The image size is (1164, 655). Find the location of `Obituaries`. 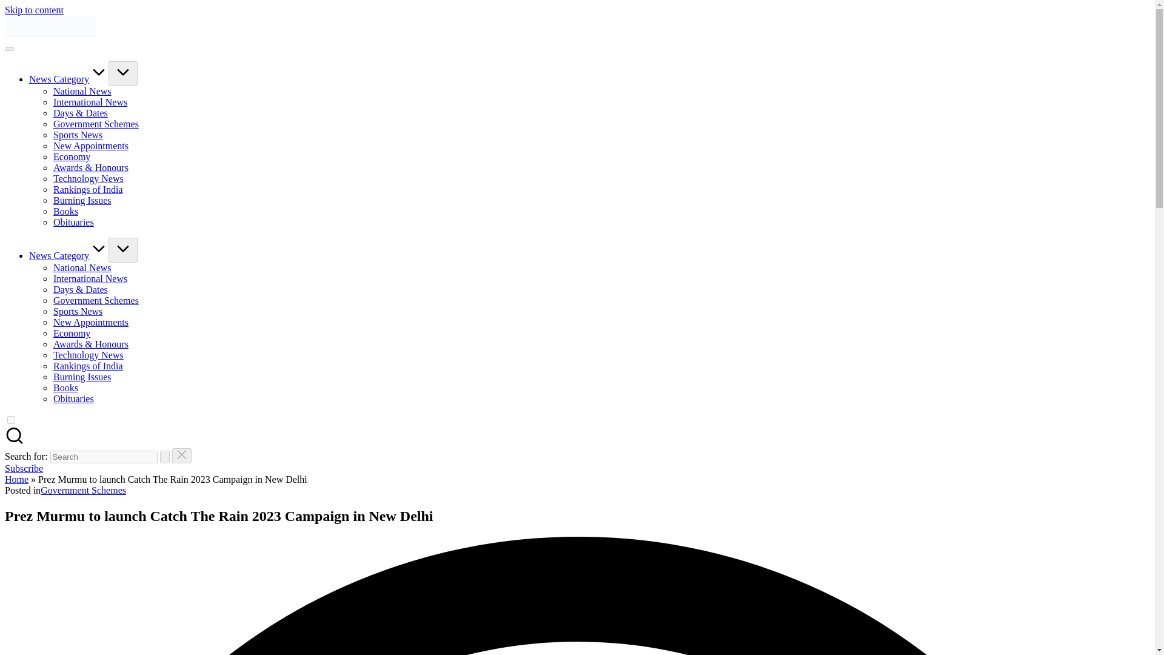

Obituaries is located at coordinates (74, 222).